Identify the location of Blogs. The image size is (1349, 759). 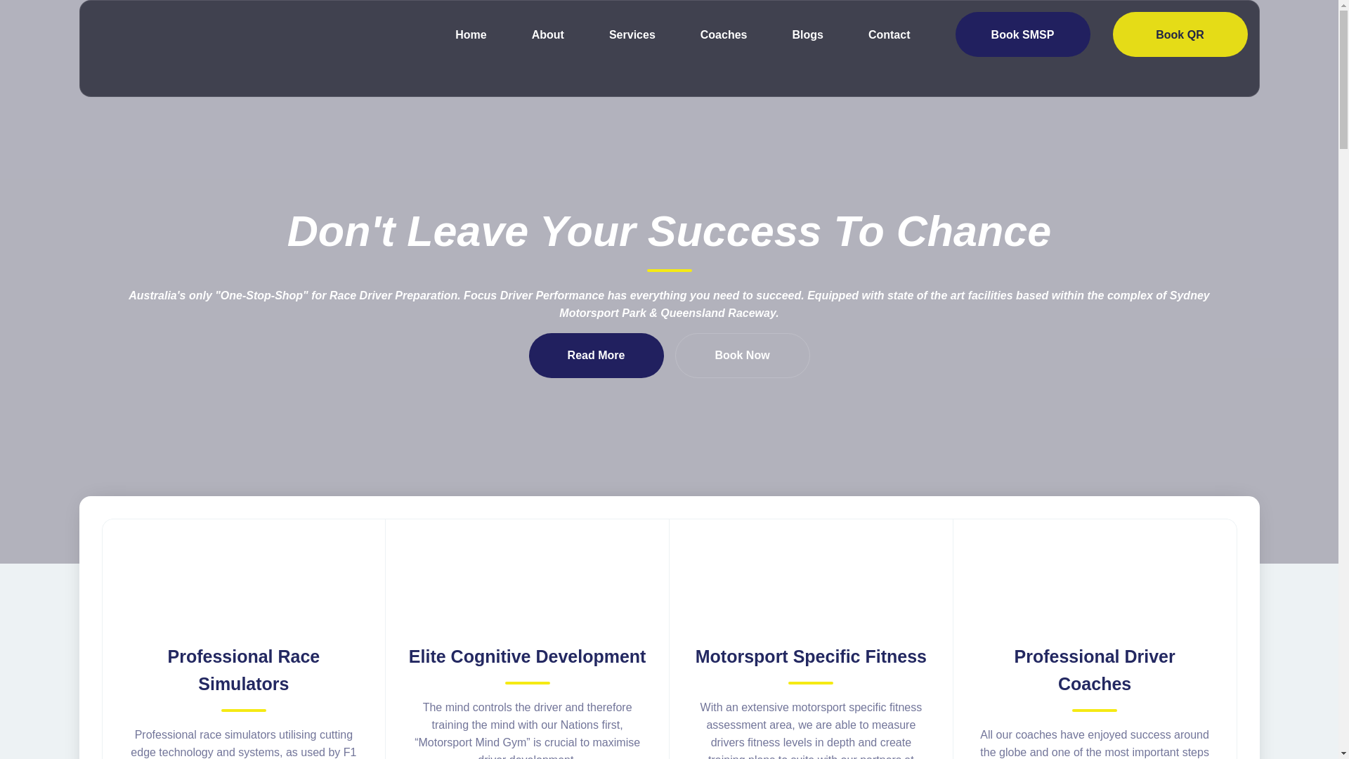
(807, 34).